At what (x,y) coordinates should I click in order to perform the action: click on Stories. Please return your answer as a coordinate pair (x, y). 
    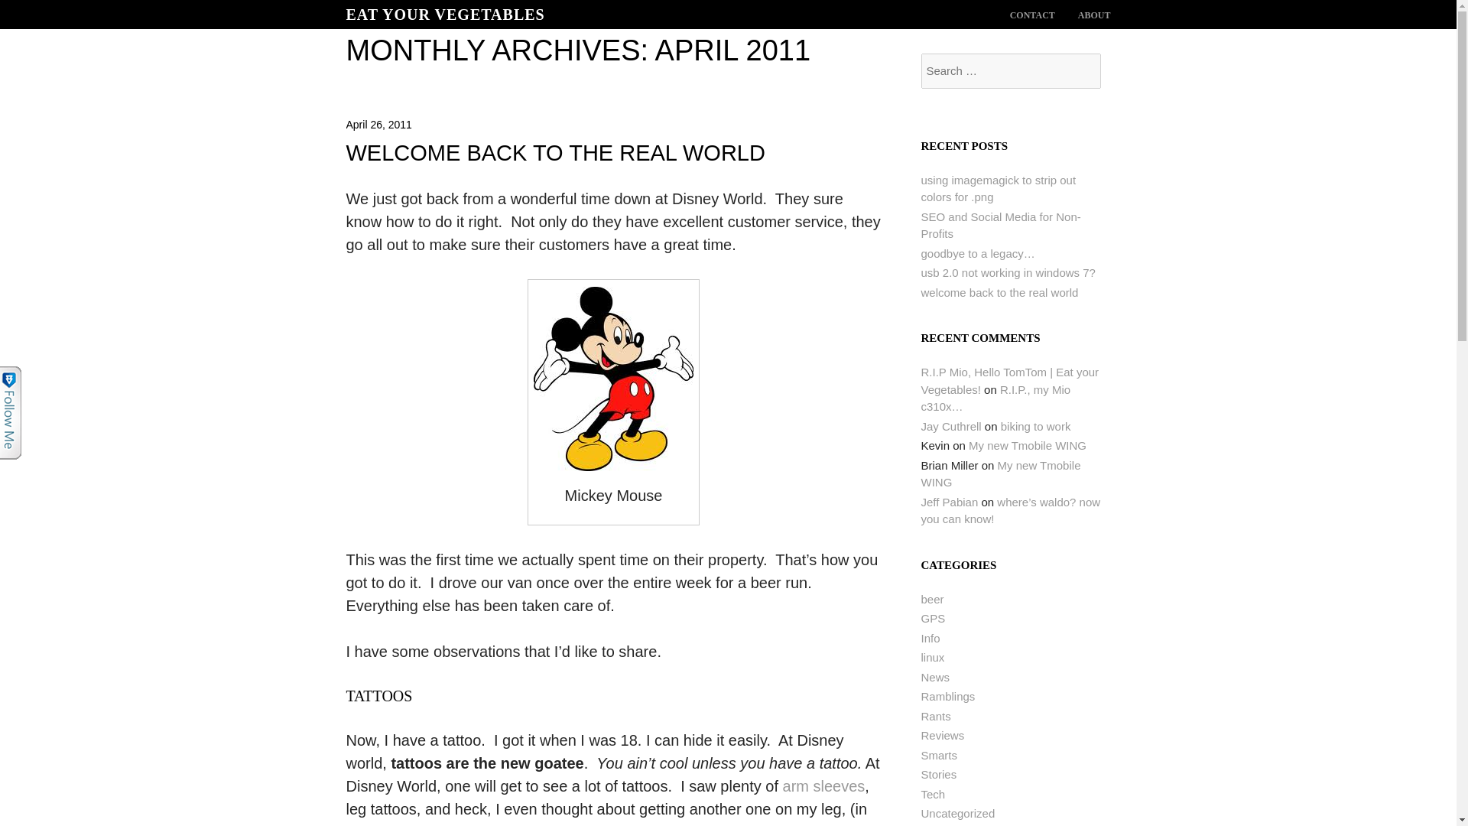
    Looking at the image, I should click on (938, 774).